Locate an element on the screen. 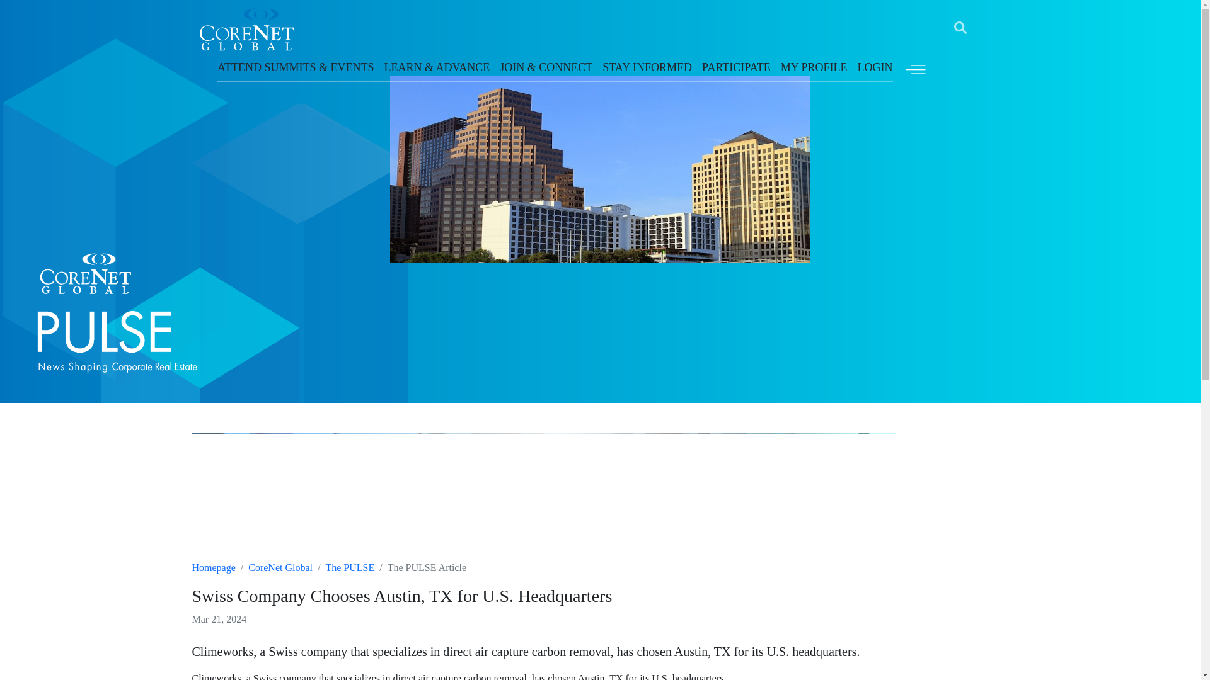 Image resolution: width=1210 pixels, height=680 pixels. LOGIN is located at coordinates (875, 67).